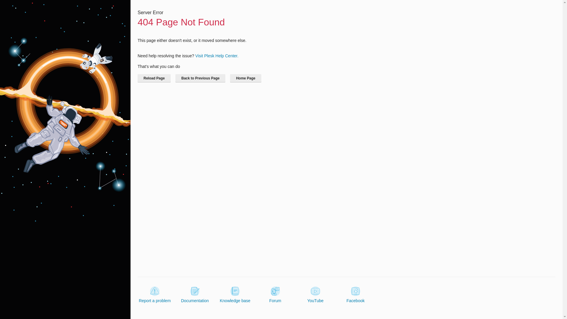 The height and width of the screenshot is (319, 567). I want to click on Home Page, so click(245, 78).